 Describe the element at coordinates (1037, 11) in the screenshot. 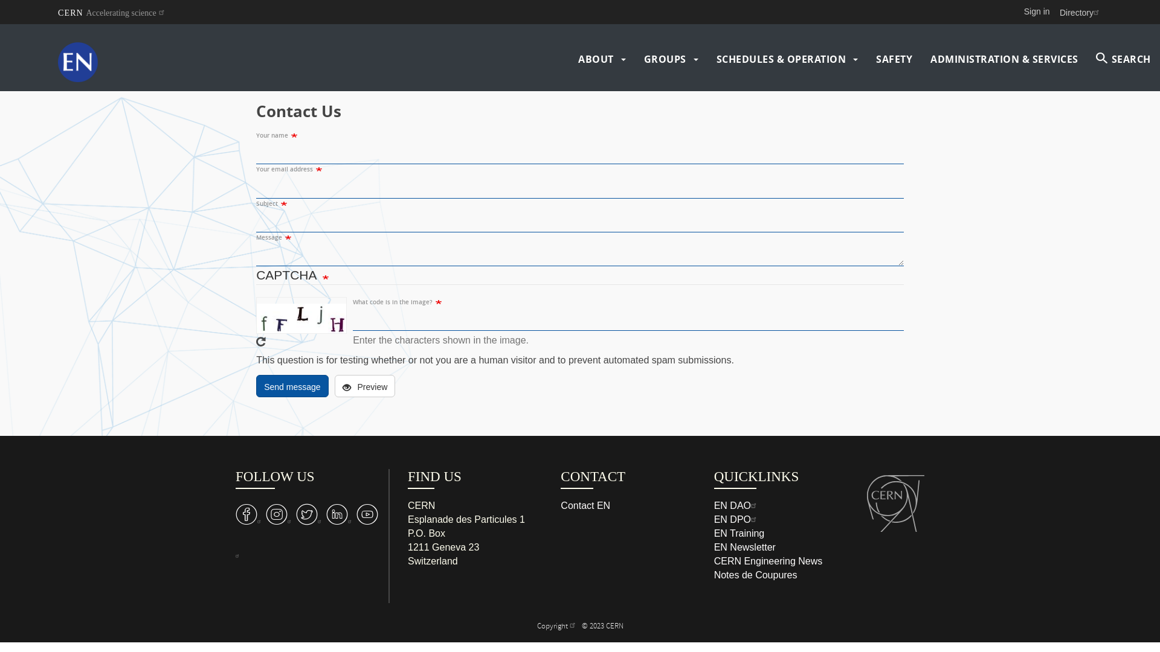

I see `Sign in` at that location.